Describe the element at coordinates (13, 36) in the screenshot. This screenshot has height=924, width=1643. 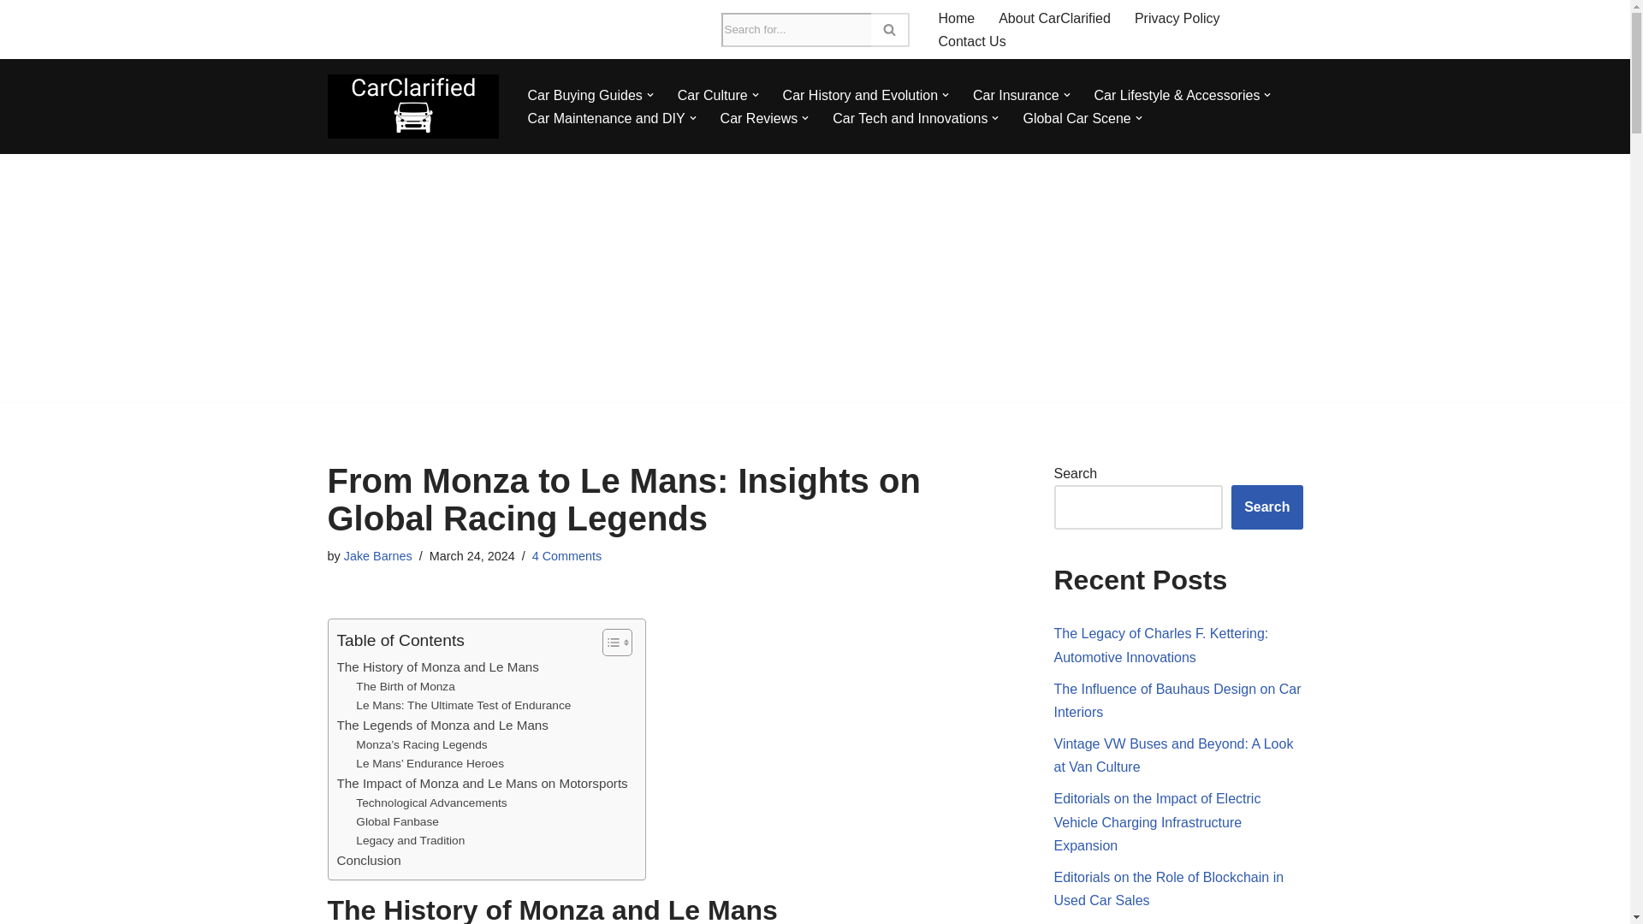
I see `Skip to content` at that location.